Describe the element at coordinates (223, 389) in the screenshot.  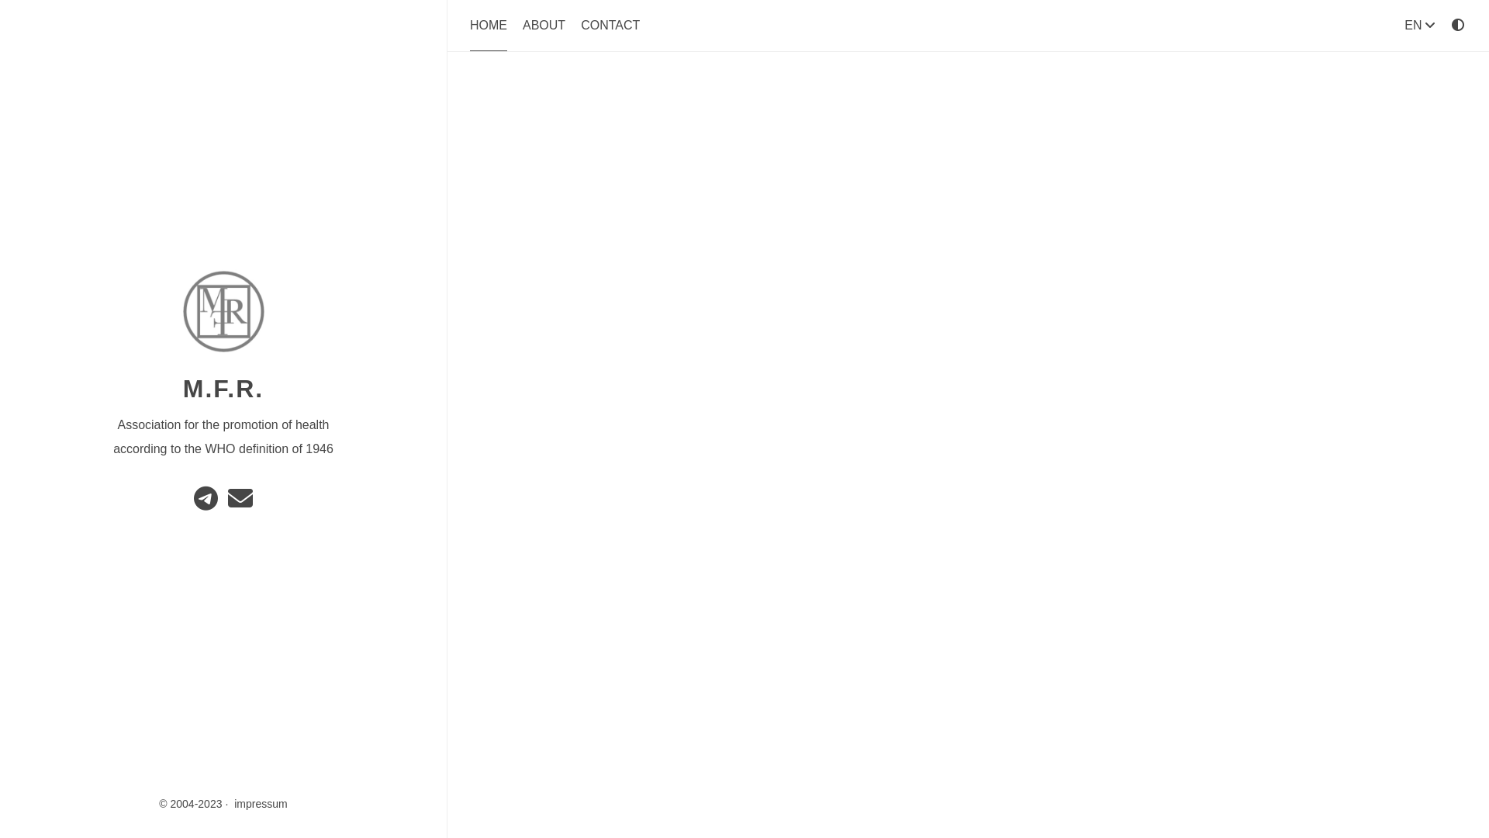
I see `M.F.R.` at that location.